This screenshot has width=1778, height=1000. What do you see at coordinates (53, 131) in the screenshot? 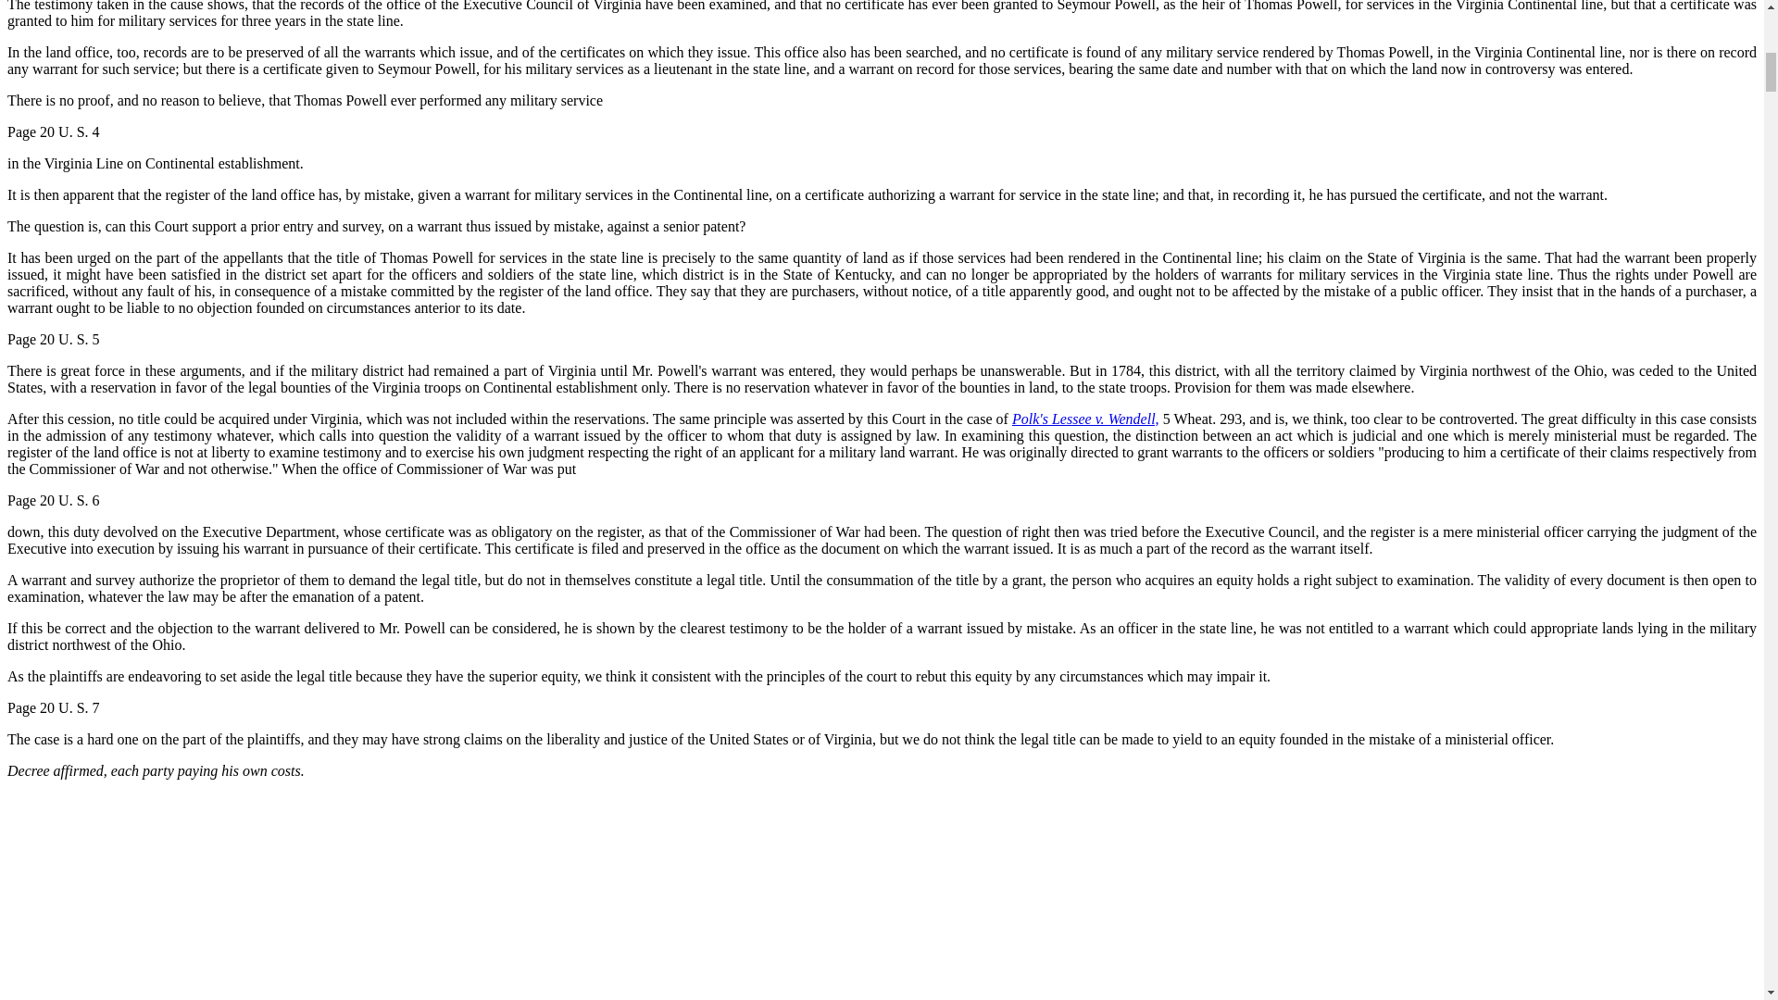
I see `Page 20 U. S. 4` at bounding box center [53, 131].